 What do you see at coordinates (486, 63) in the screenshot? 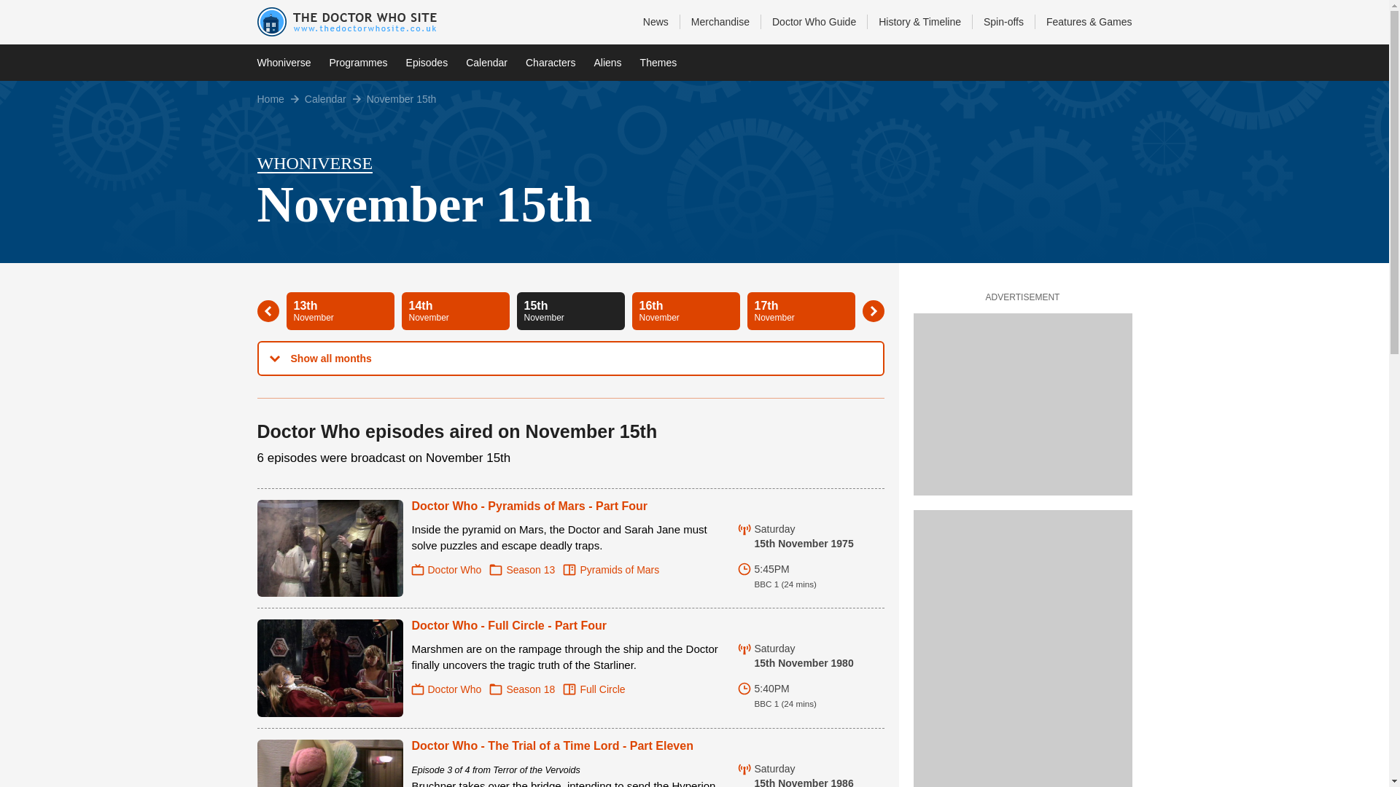
I see `Calendar` at bounding box center [486, 63].